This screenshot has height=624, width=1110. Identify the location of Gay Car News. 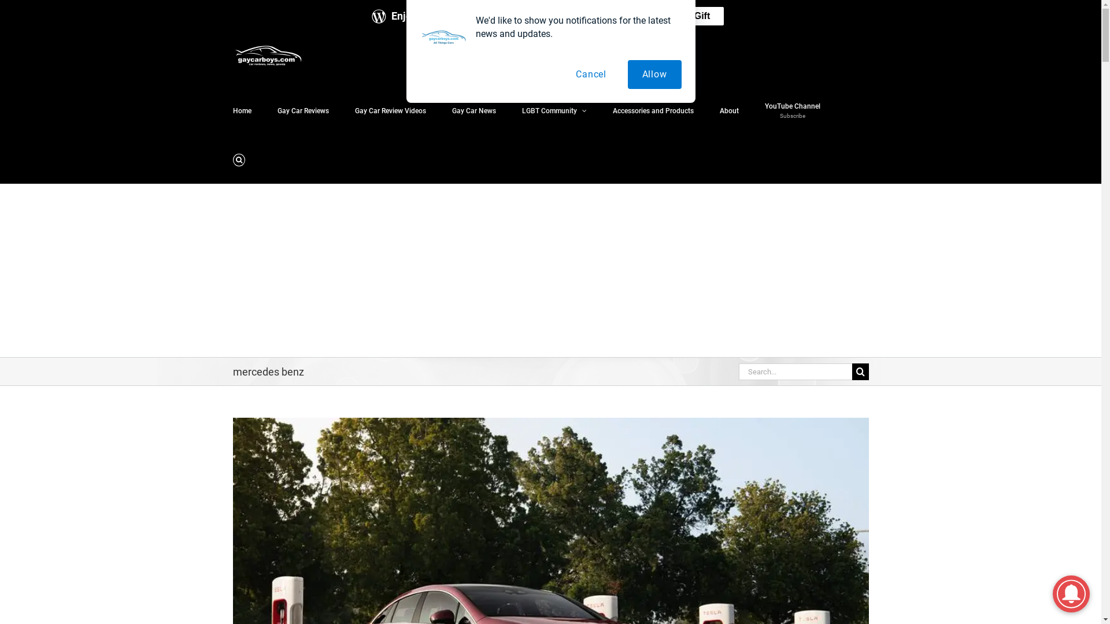
(474, 110).